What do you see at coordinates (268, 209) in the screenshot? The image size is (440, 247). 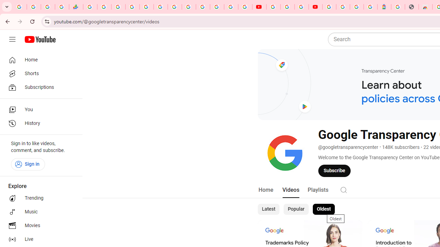 I see `Latest` at bounding box center [268, 209].